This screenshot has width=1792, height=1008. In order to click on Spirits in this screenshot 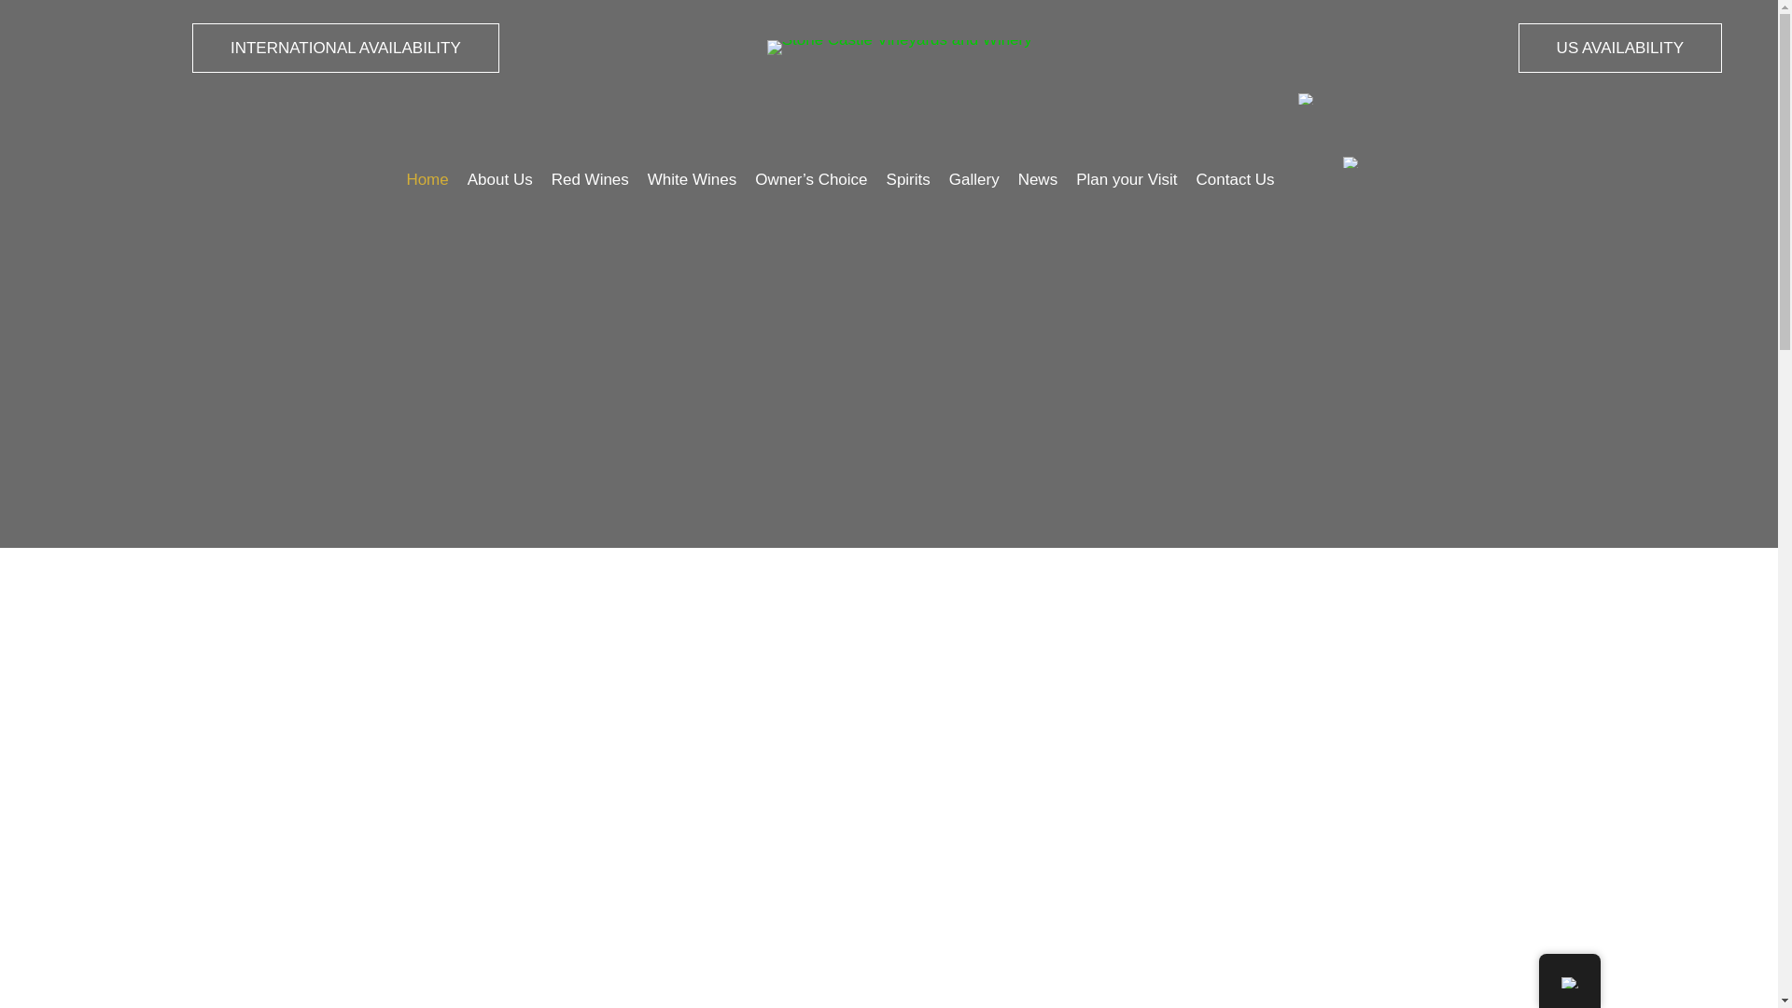, I will do `click(908, 181)`.